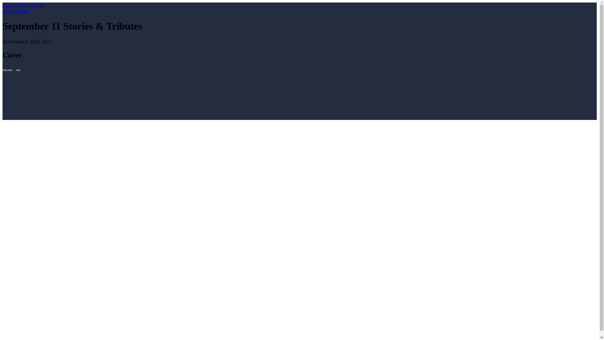 The width and height of the screenshot is (604, 340). Describe the element at coordinates (18, 70) in the screenshot. I see `Menu` at that location.